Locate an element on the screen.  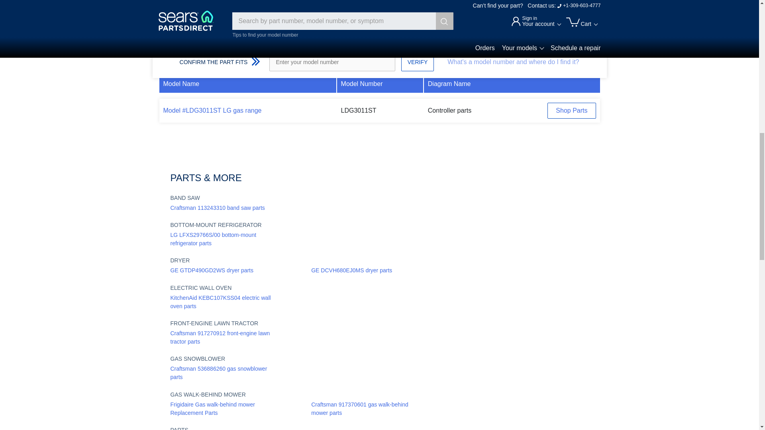
KitchenAid KEBC107KSS04 electric wall oven parts is located at coordinates (222, 302).